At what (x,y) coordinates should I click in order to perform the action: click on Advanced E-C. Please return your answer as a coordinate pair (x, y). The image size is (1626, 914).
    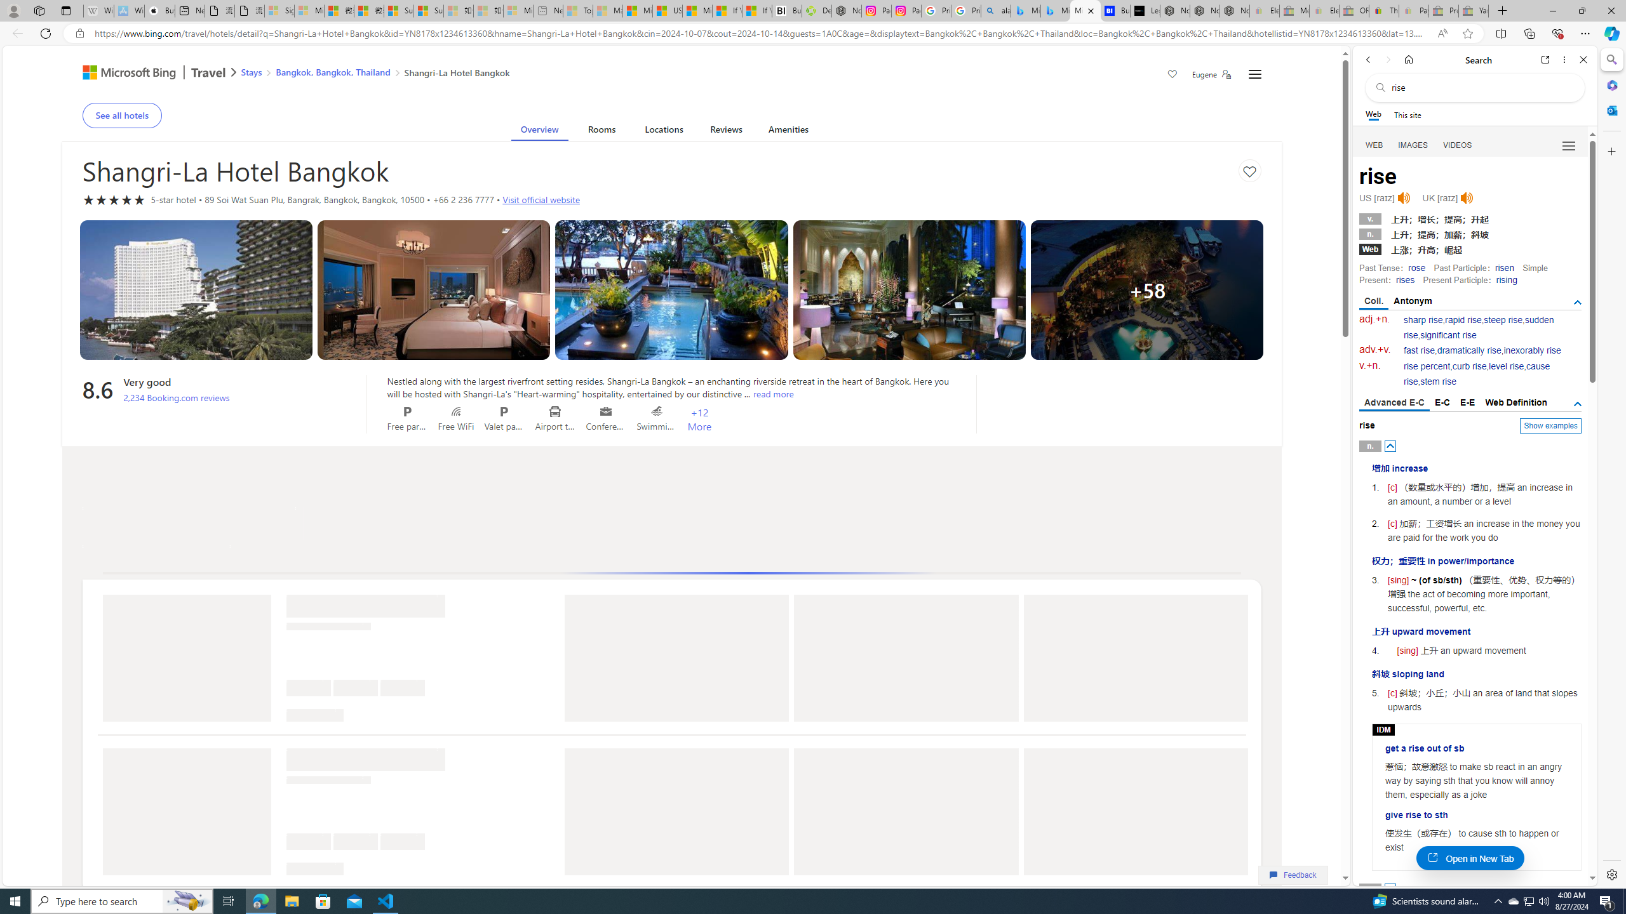
    Looking at the image, I should click on (1394, 404).